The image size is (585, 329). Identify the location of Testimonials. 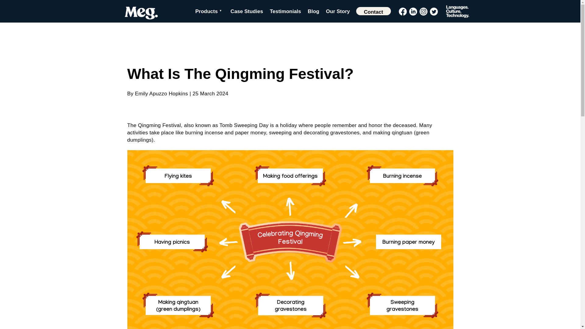
(285, 12).